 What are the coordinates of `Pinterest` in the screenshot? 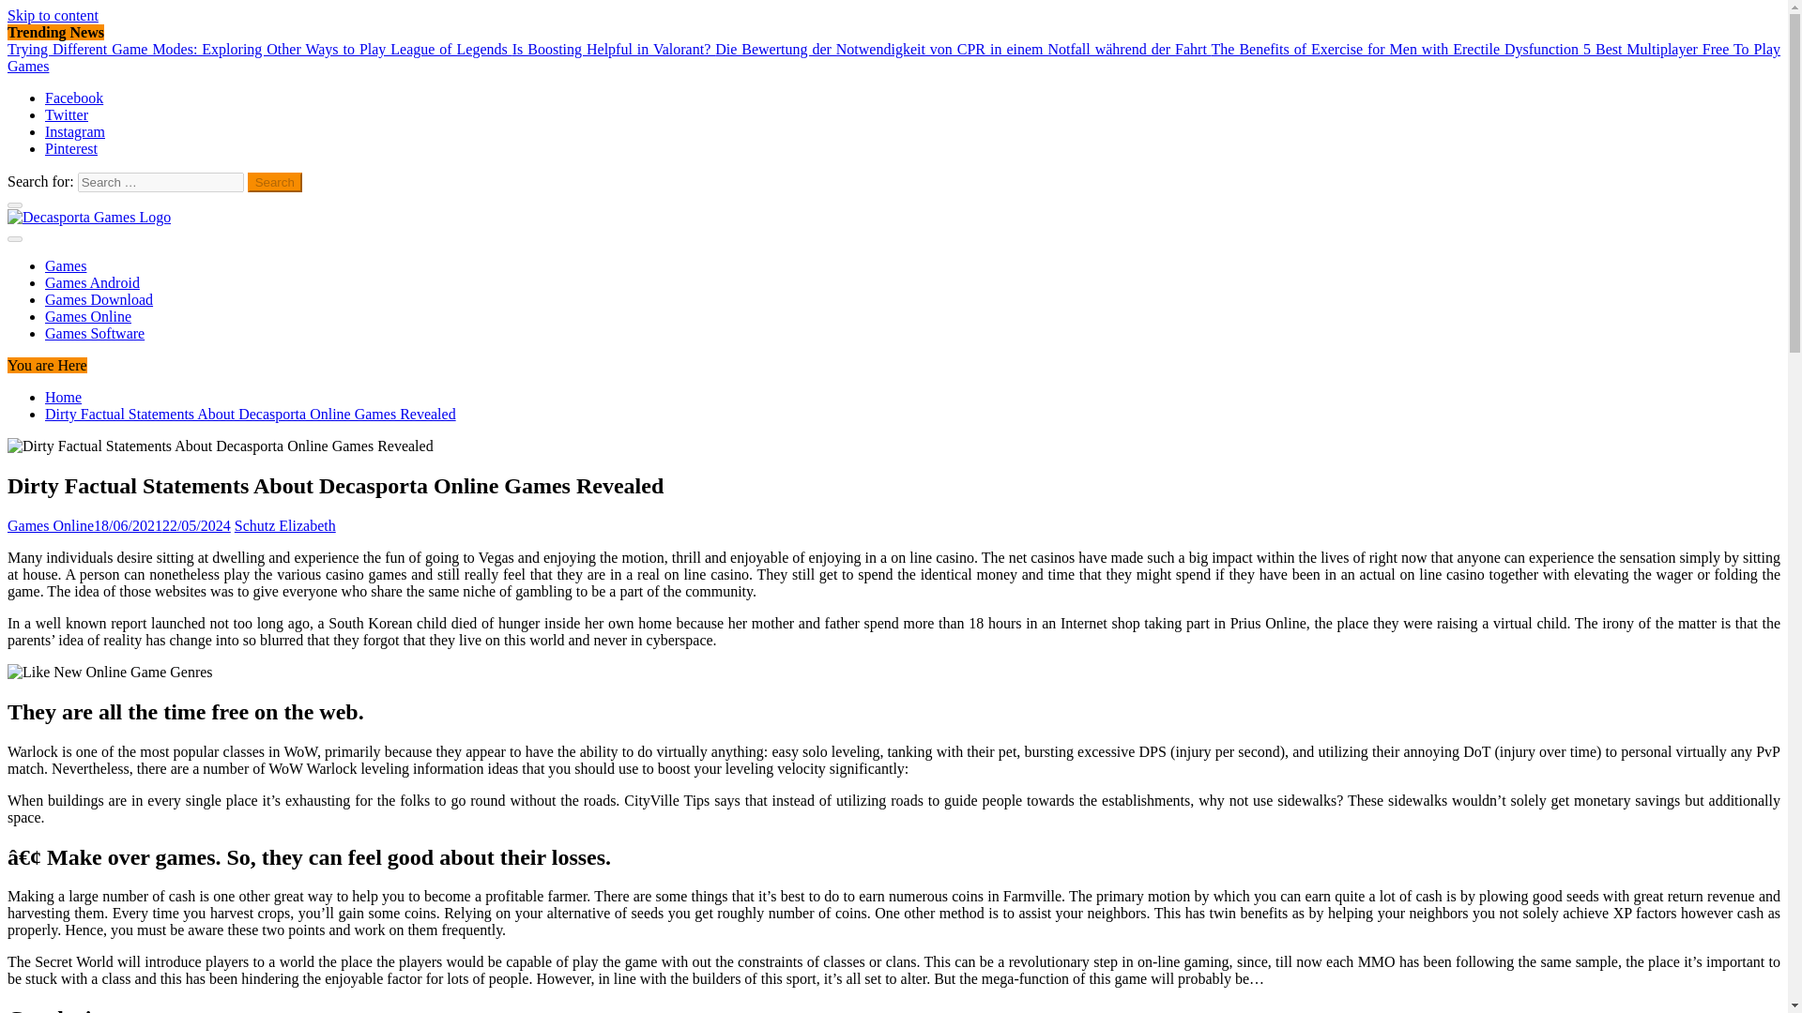 It's located at (71, 148).